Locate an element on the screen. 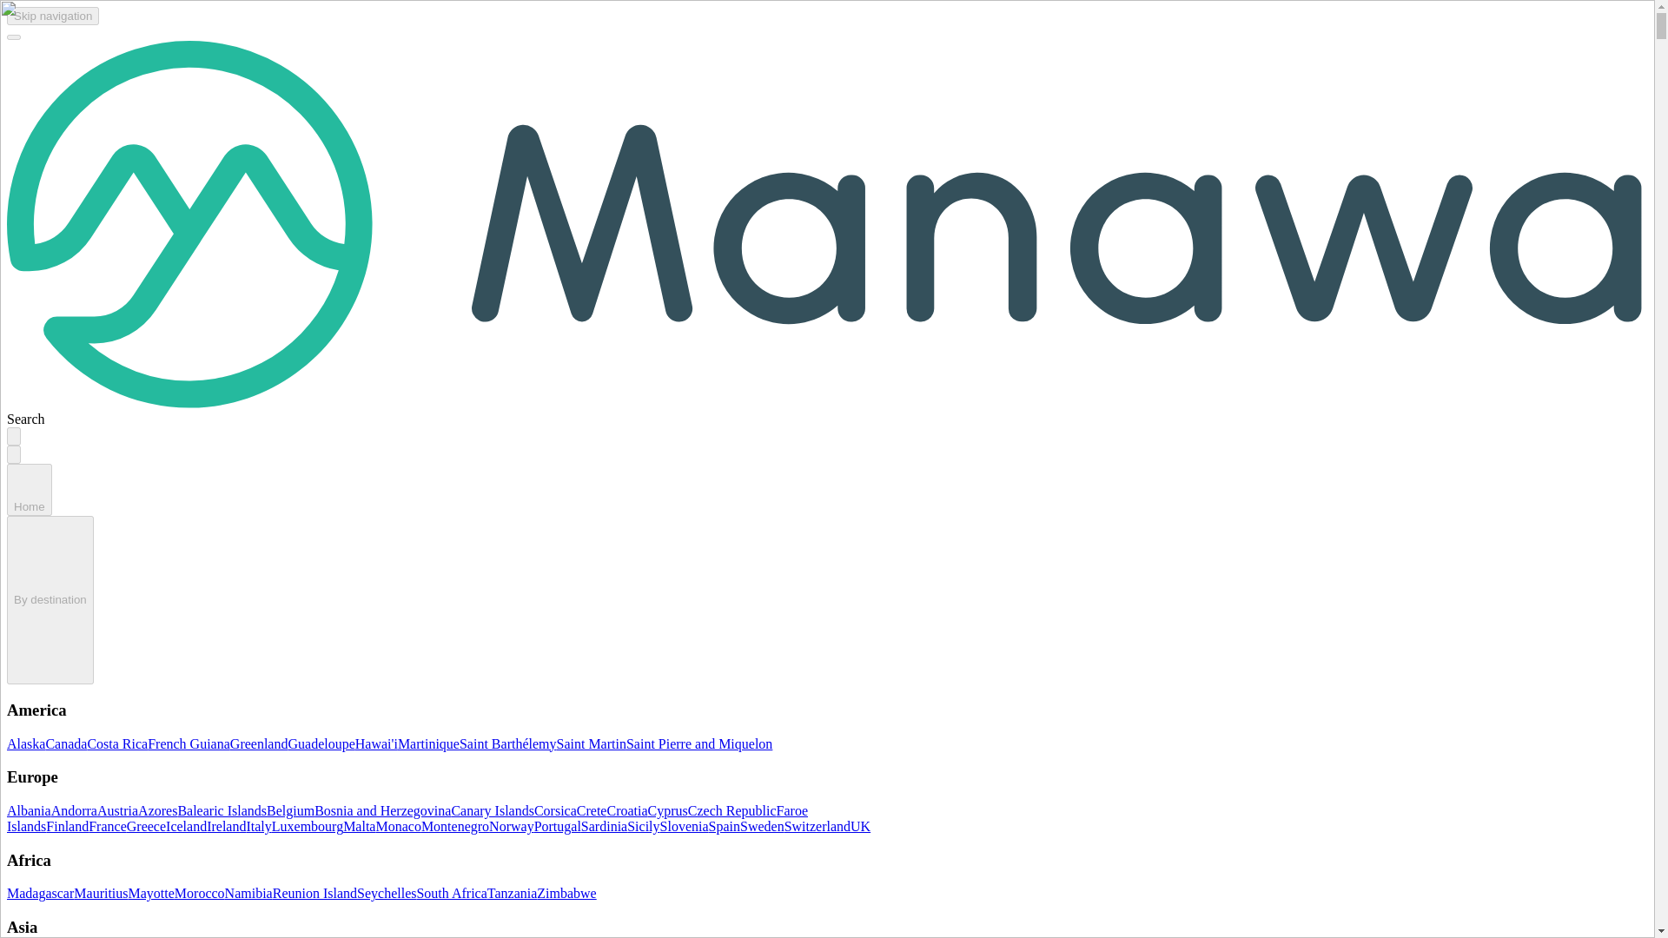 The image size is (1668, 938). Finland is located at coordinates (67, 826).